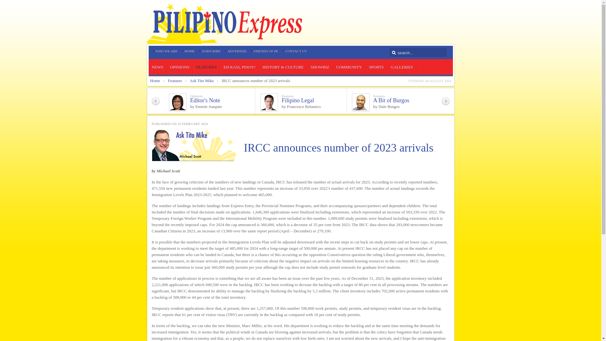 Image resolution: width=606 pixels, height=341 pixels. I want to click on ADVERTISE, so click(237, 51).